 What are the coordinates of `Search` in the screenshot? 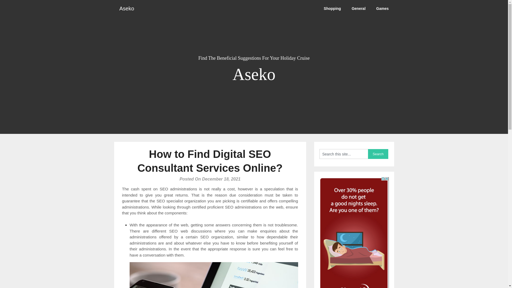 It's located at (378, 154).